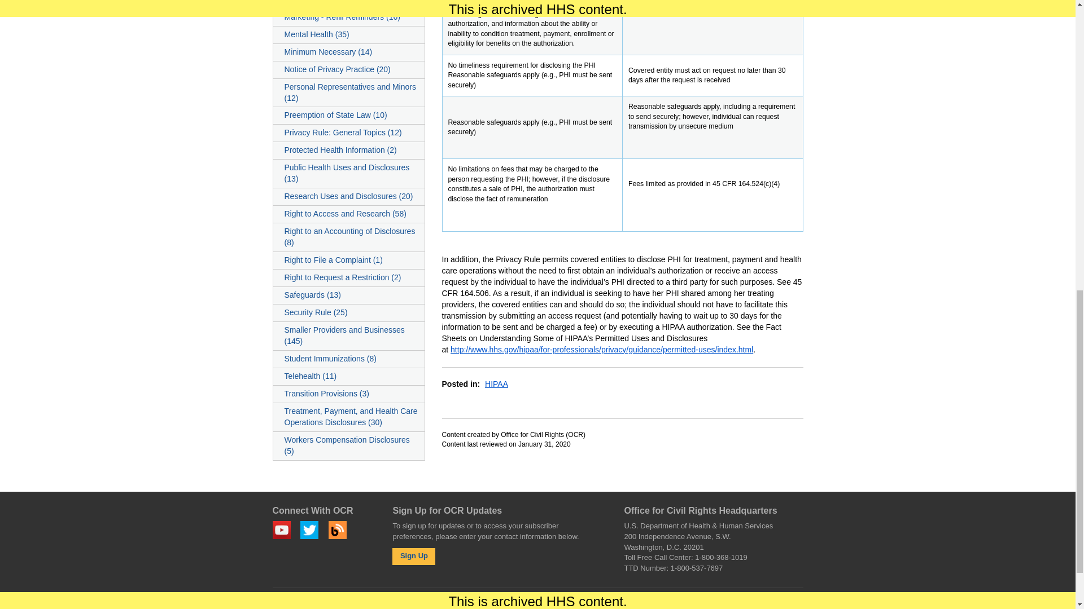 This screenshot has height=609, width=1084. Describe the element at coordinates (338, 530) in the screenshot. I see `Visit the HHS Blog` at that location.